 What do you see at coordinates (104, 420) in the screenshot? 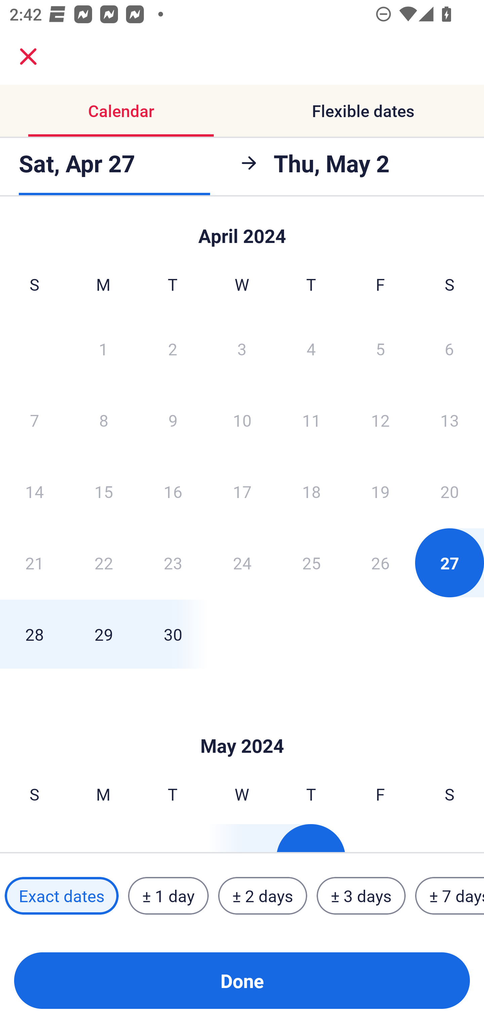
I see `8 Monday, April 8, 2024` at bounding box center [104, 420].